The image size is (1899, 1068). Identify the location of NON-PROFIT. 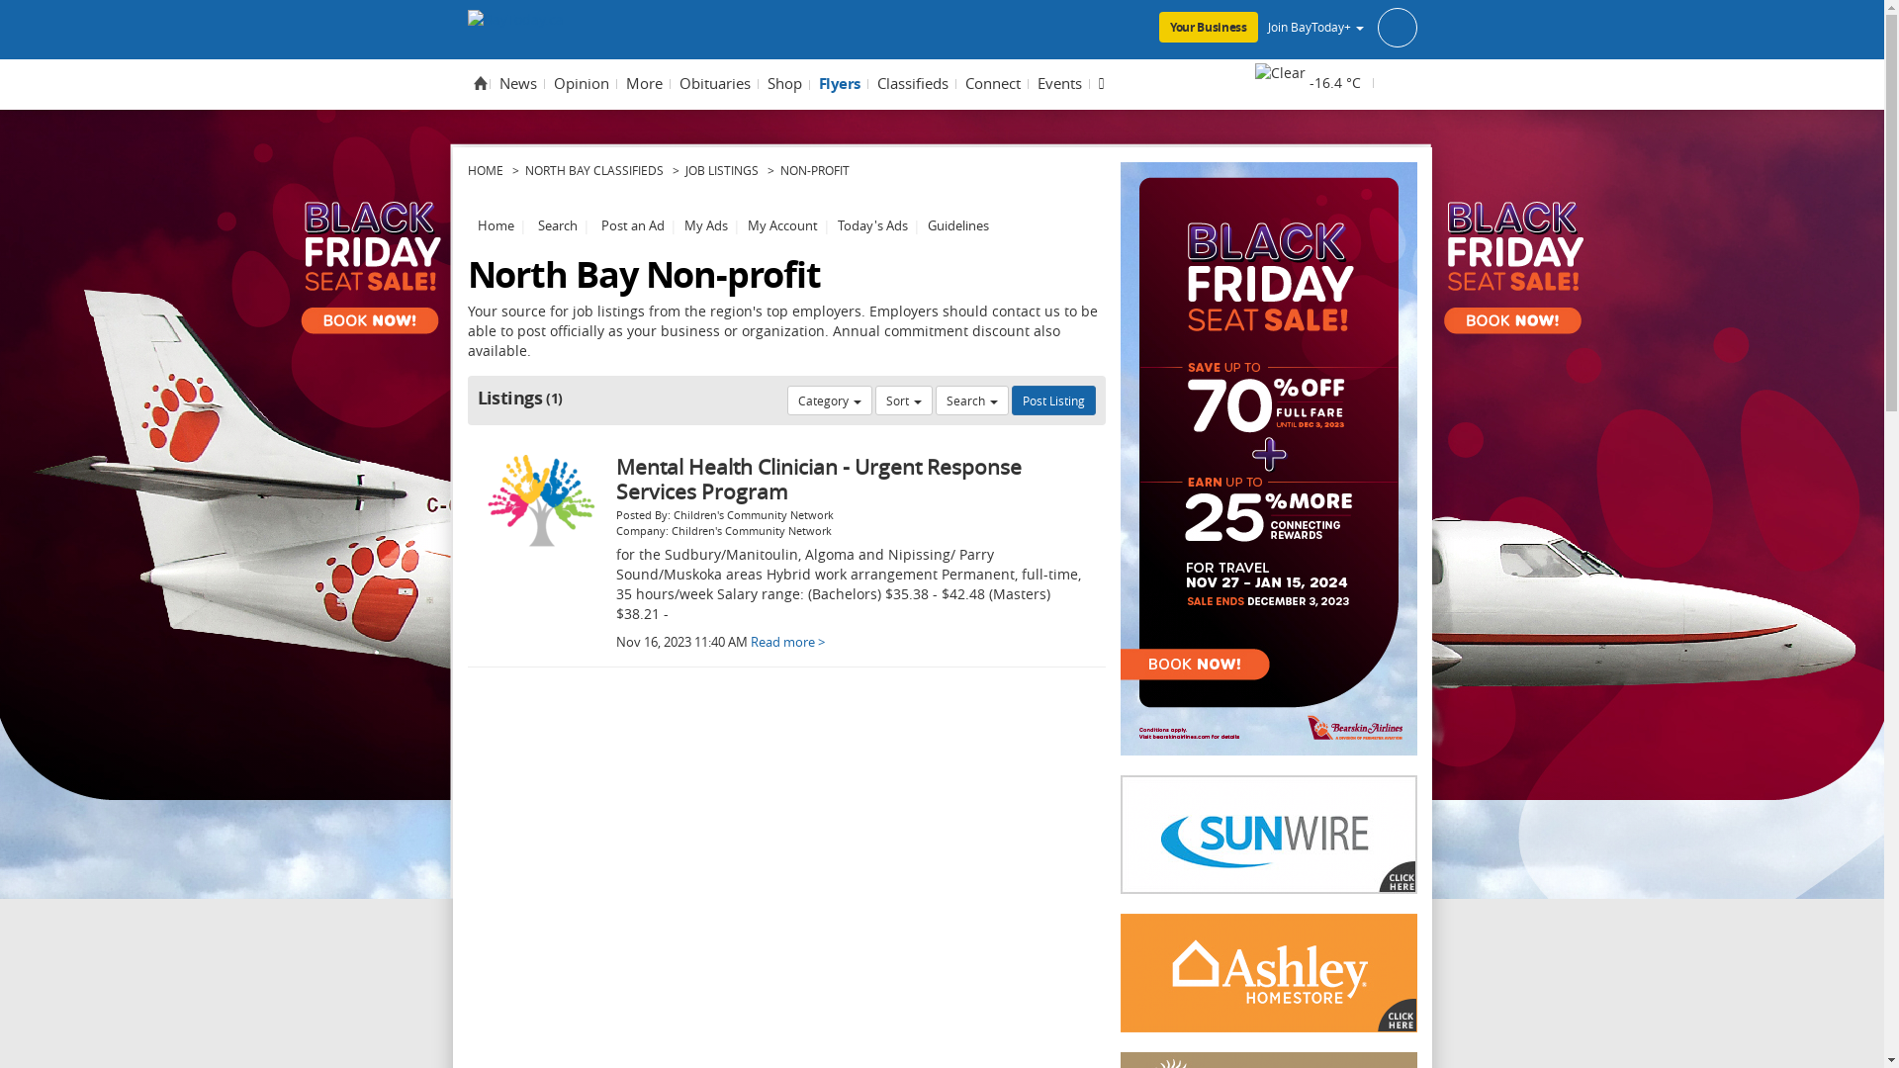
(814, 170).